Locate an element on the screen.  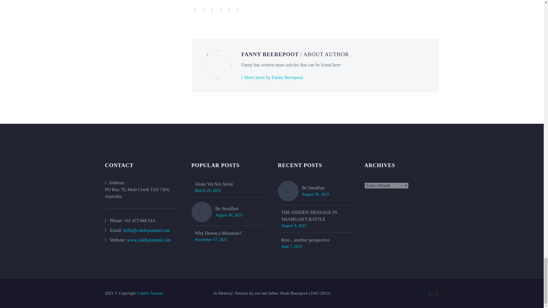
YouTube is located at coordinates (437, 293).